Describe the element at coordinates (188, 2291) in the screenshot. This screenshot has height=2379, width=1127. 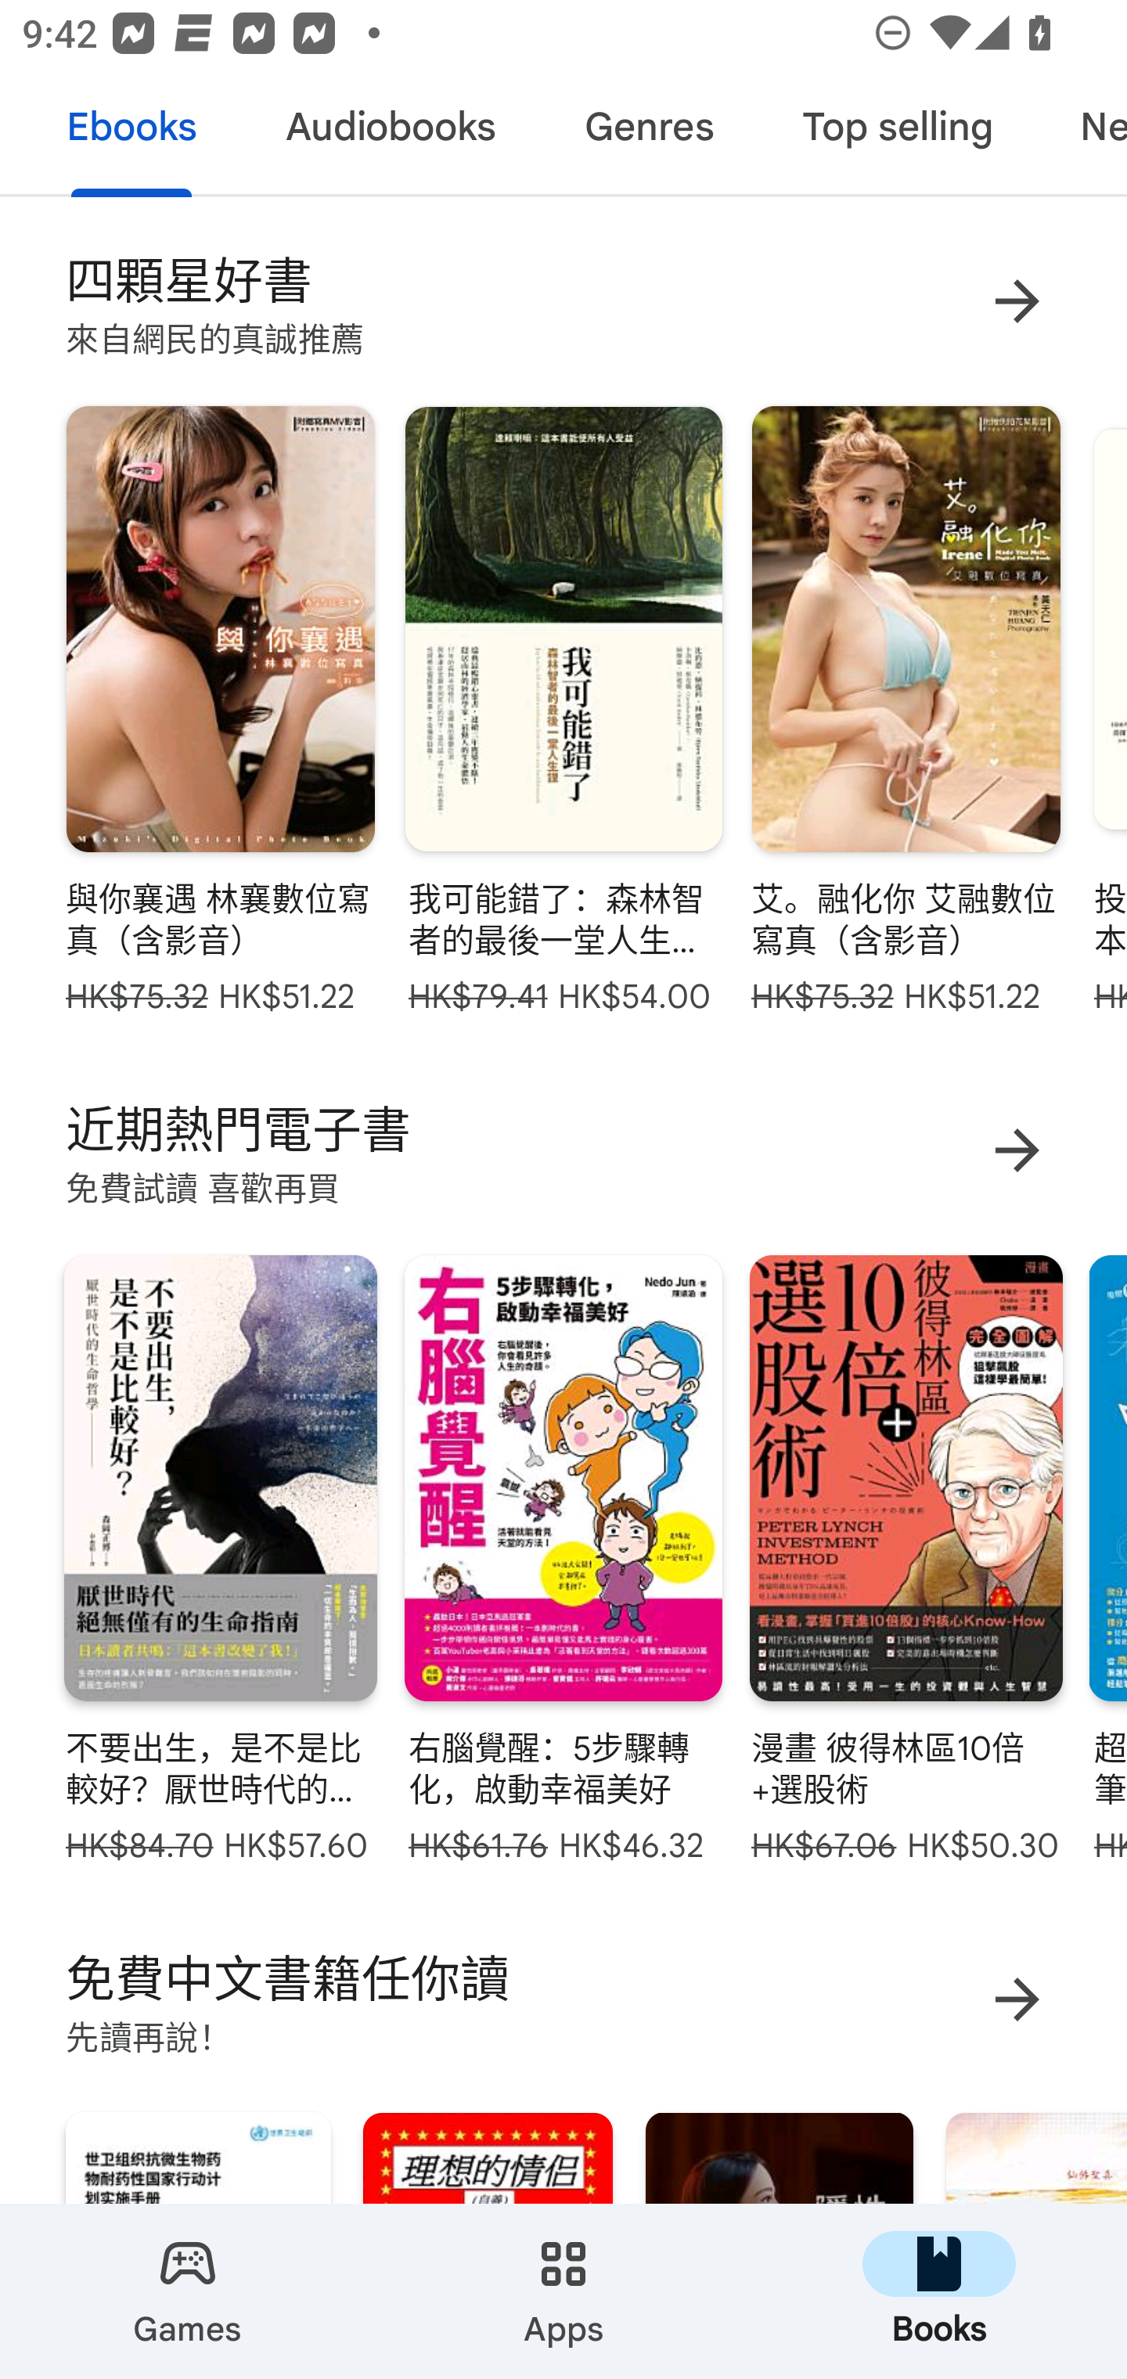
I see `Games` at that location.